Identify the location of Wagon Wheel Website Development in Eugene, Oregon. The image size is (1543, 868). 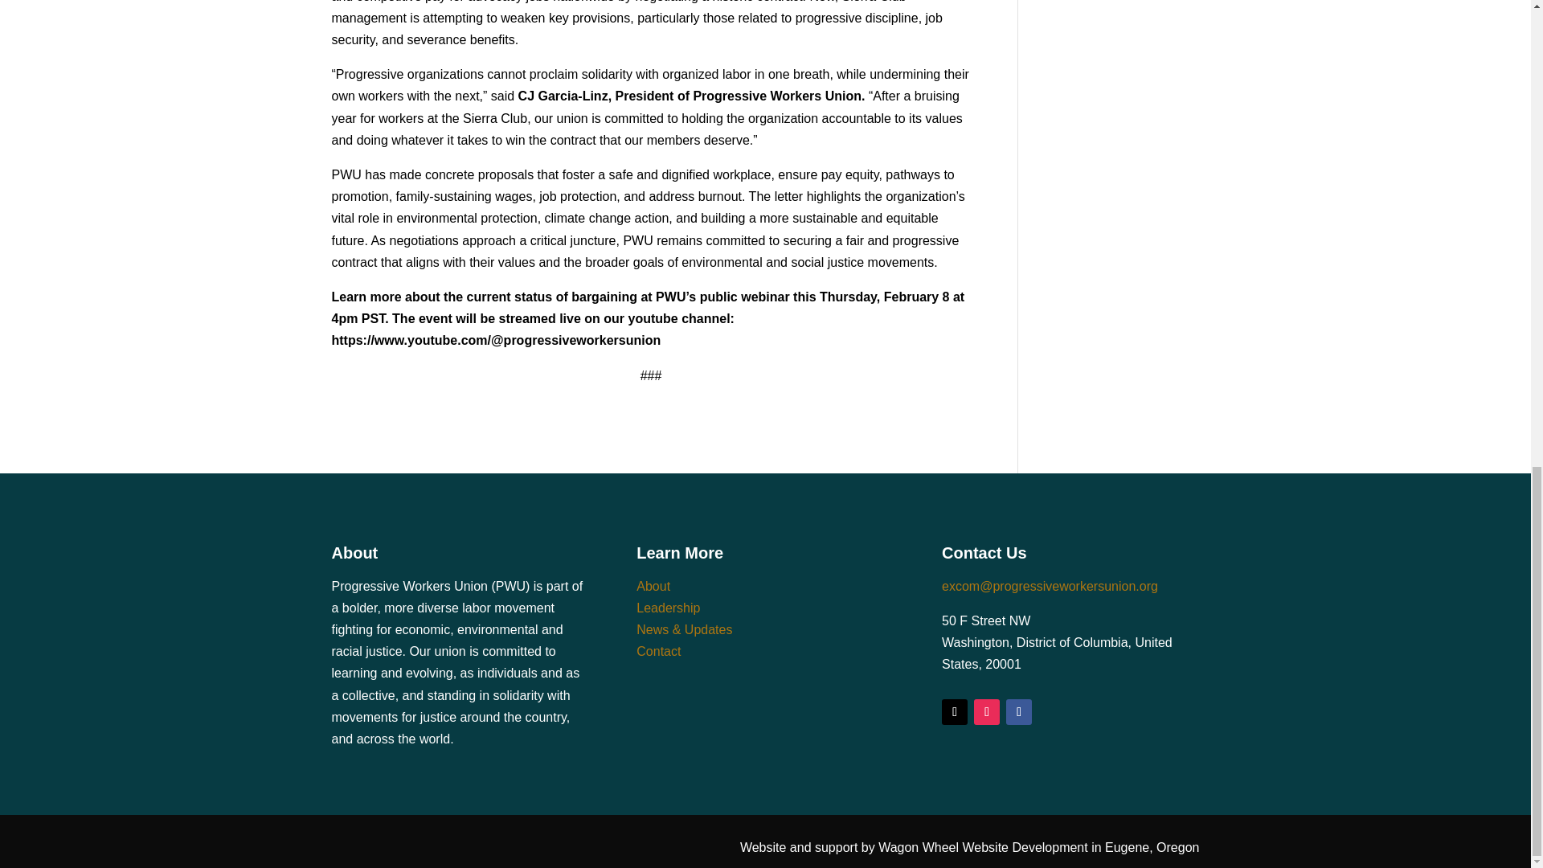
(1038, 847).